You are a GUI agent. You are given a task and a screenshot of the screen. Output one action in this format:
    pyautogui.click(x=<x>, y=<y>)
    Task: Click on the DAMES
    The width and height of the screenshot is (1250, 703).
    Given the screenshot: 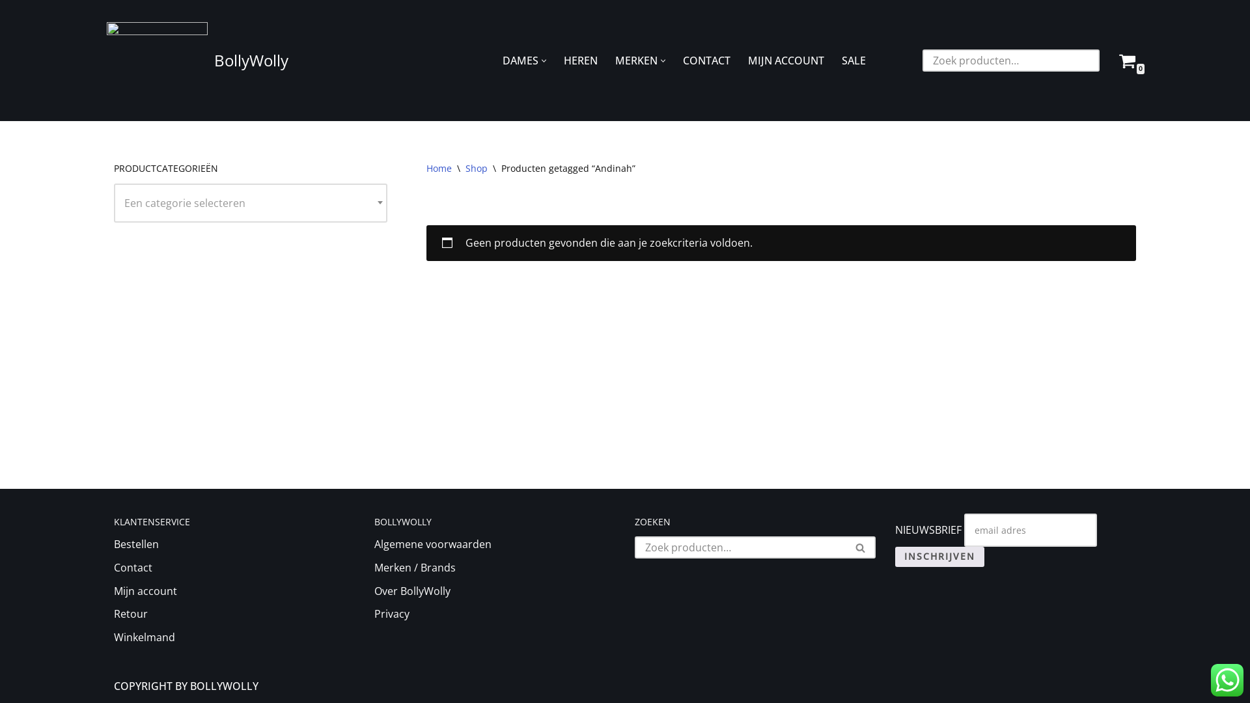 What is the action you would take?
    pyautogui.click(x=521, y=61)
    